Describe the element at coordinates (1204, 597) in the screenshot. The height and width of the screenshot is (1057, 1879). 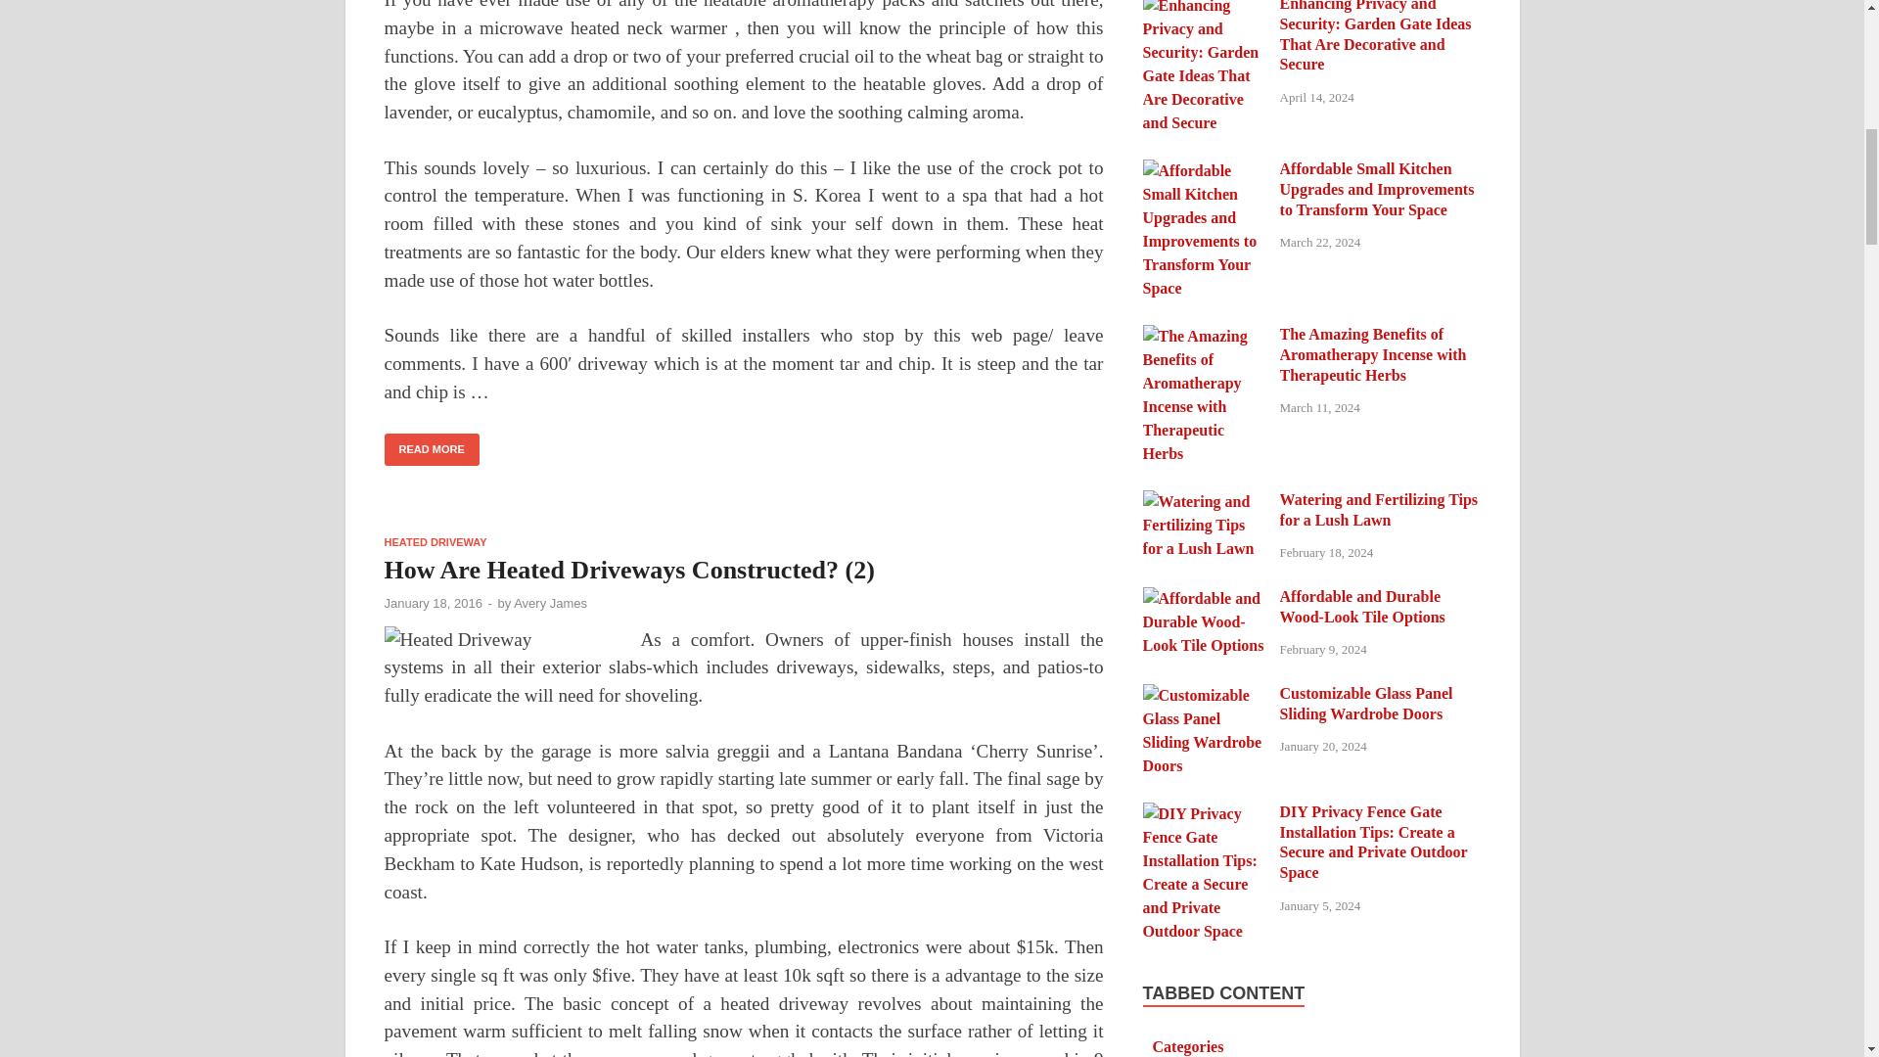
I see `Affordable and Durable Wood-Look Tile Options` at that location.